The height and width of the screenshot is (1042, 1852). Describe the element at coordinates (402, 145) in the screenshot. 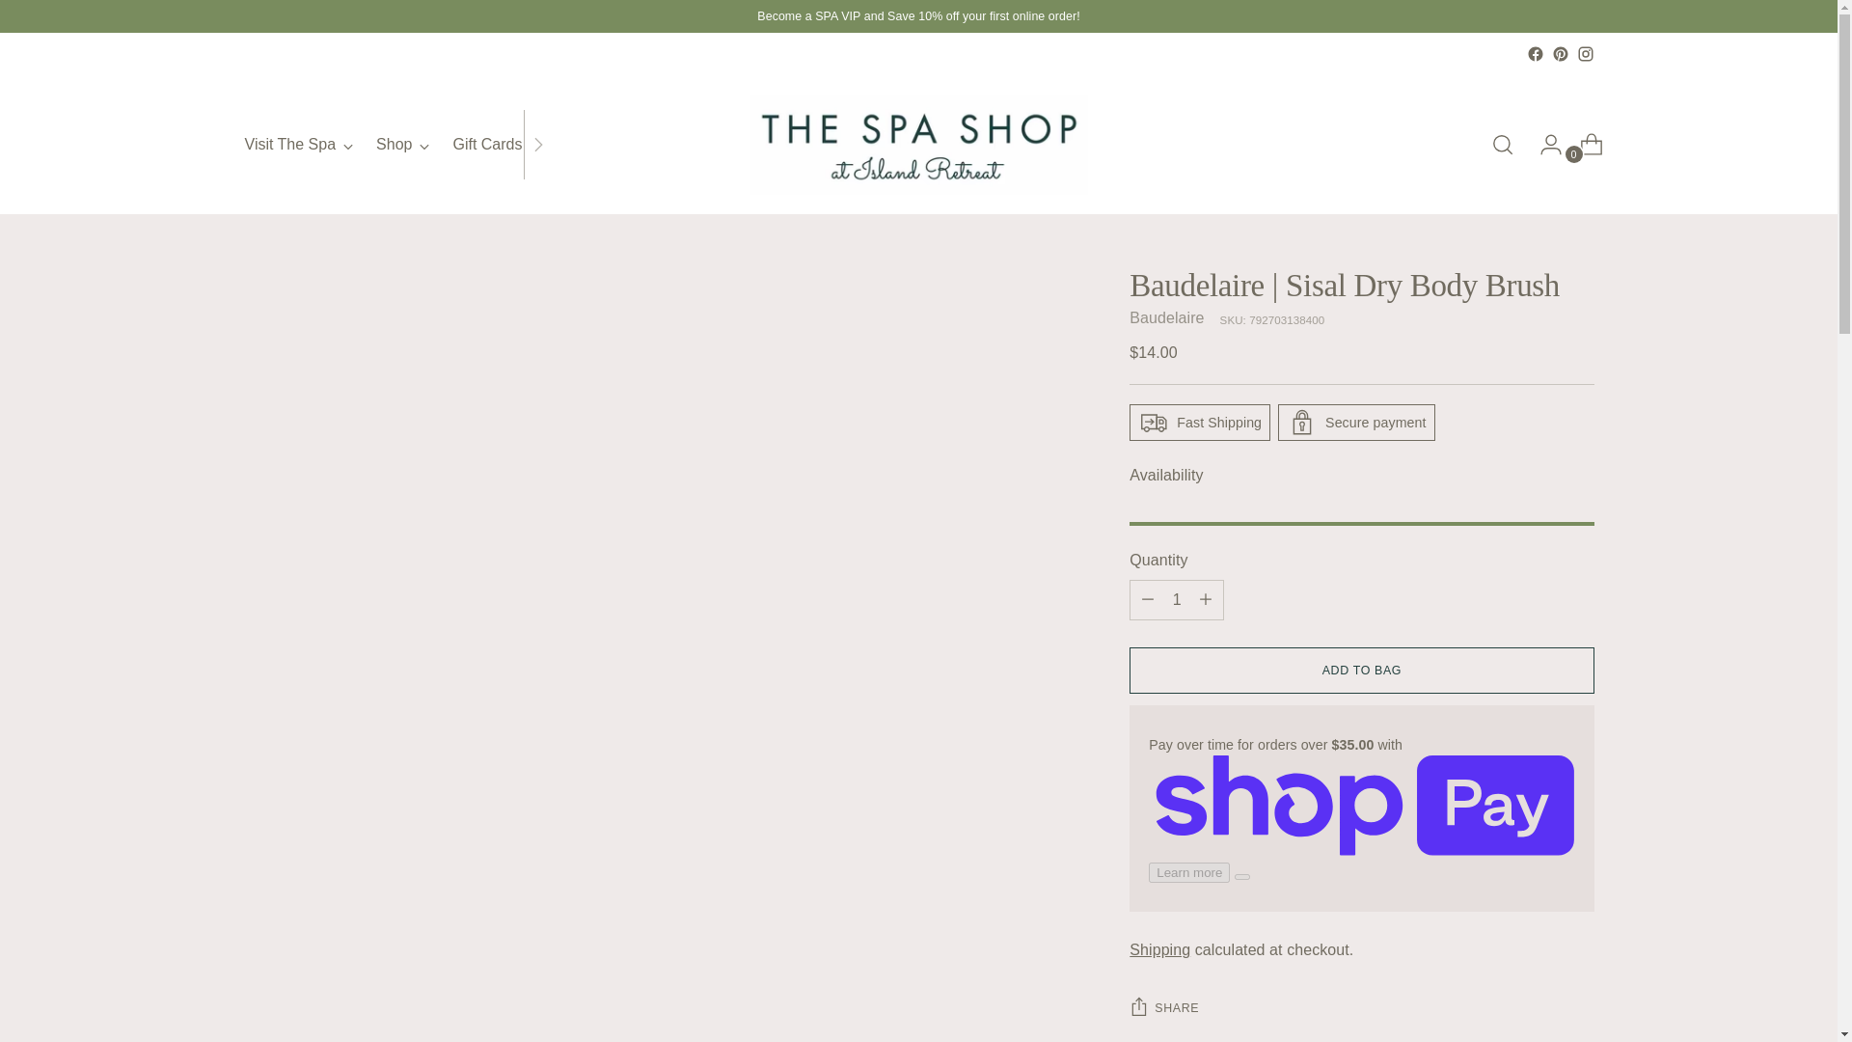

I see `Shop` at that location.